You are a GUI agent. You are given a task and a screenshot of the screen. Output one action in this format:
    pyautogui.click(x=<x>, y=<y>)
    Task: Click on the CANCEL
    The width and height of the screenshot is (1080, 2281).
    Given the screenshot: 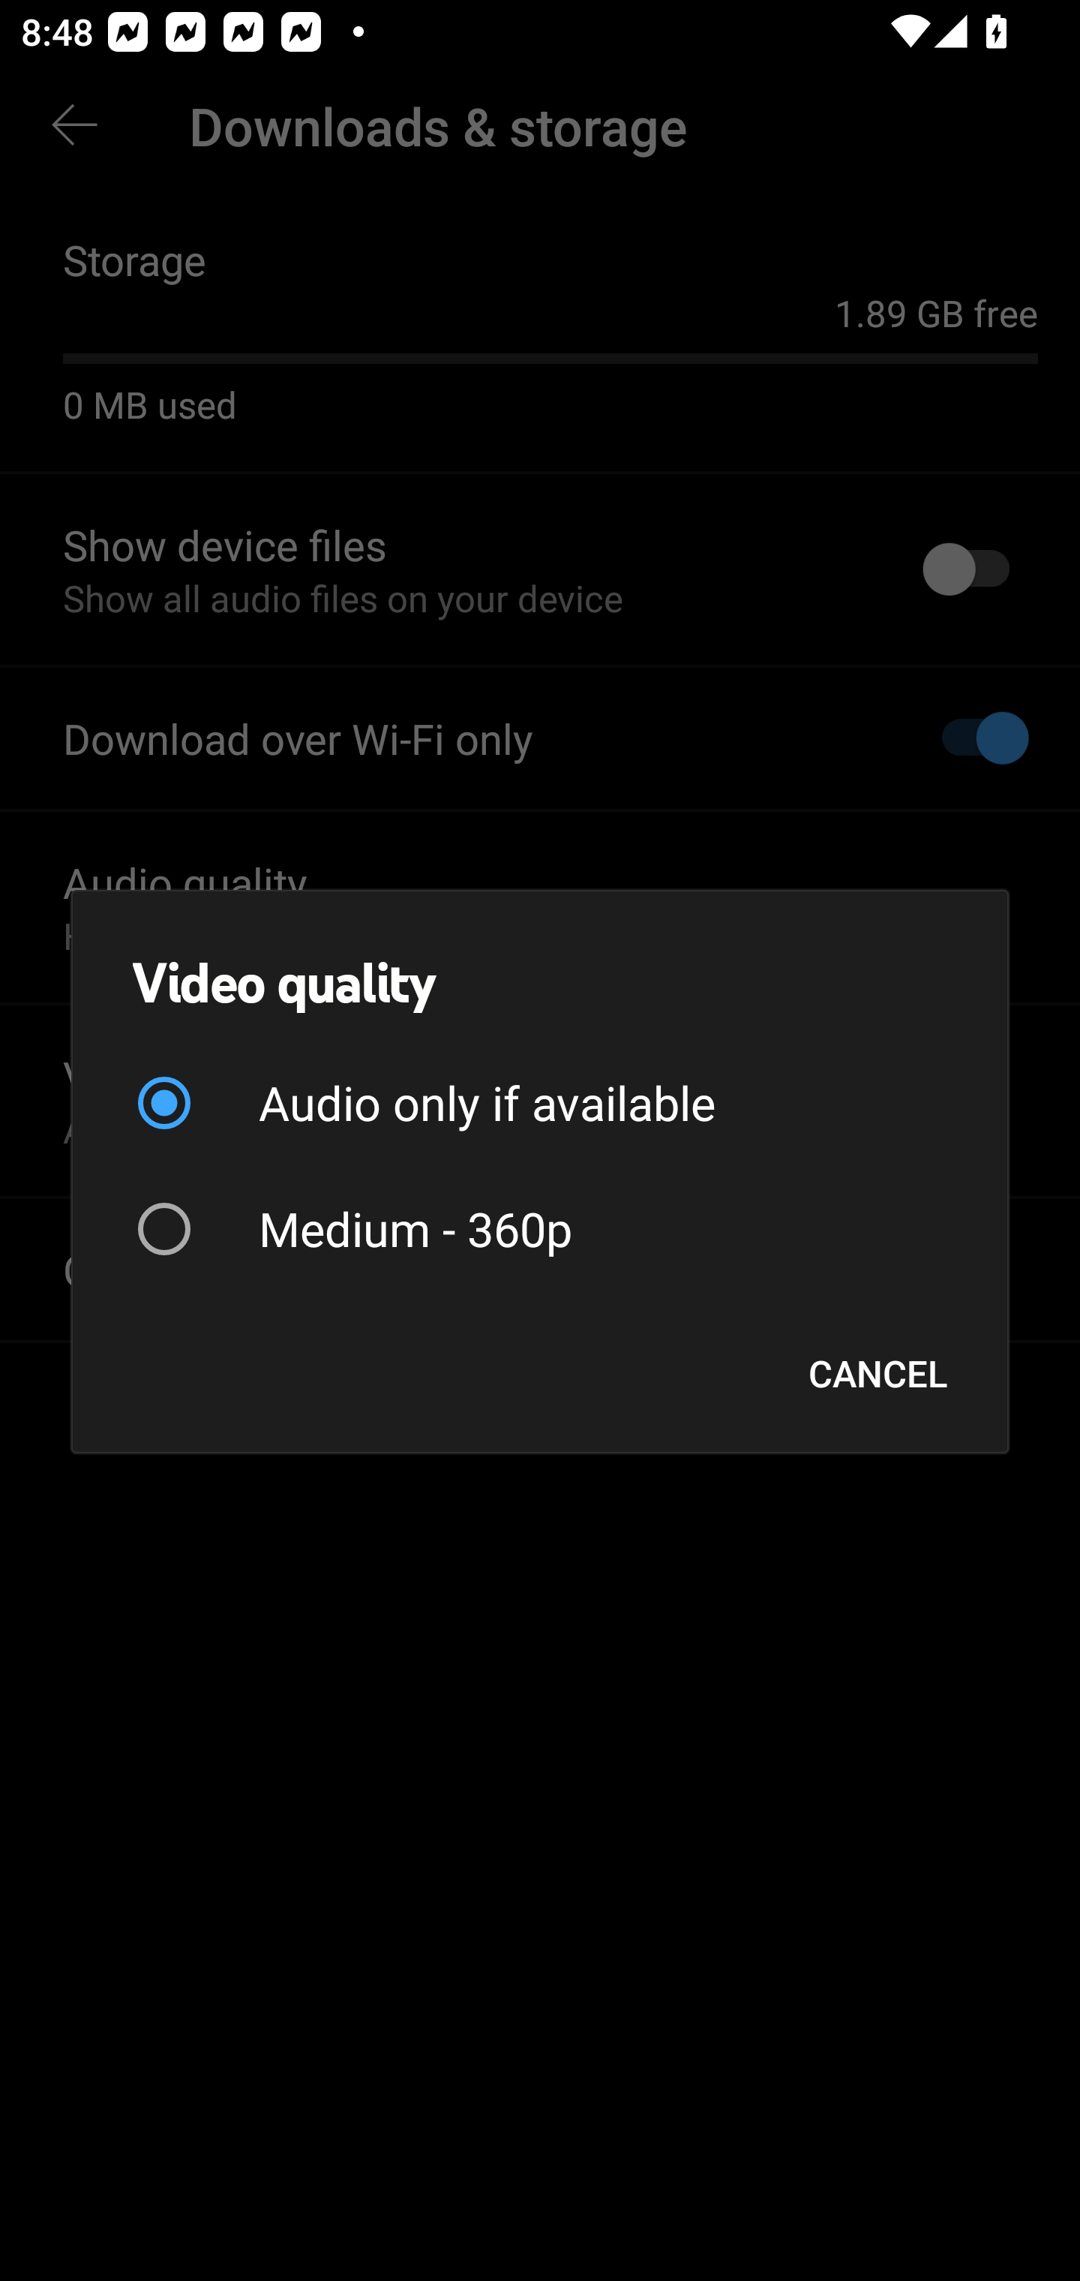 What is the action you would take?
    pyautogui.click(x=877, y=1373)
    